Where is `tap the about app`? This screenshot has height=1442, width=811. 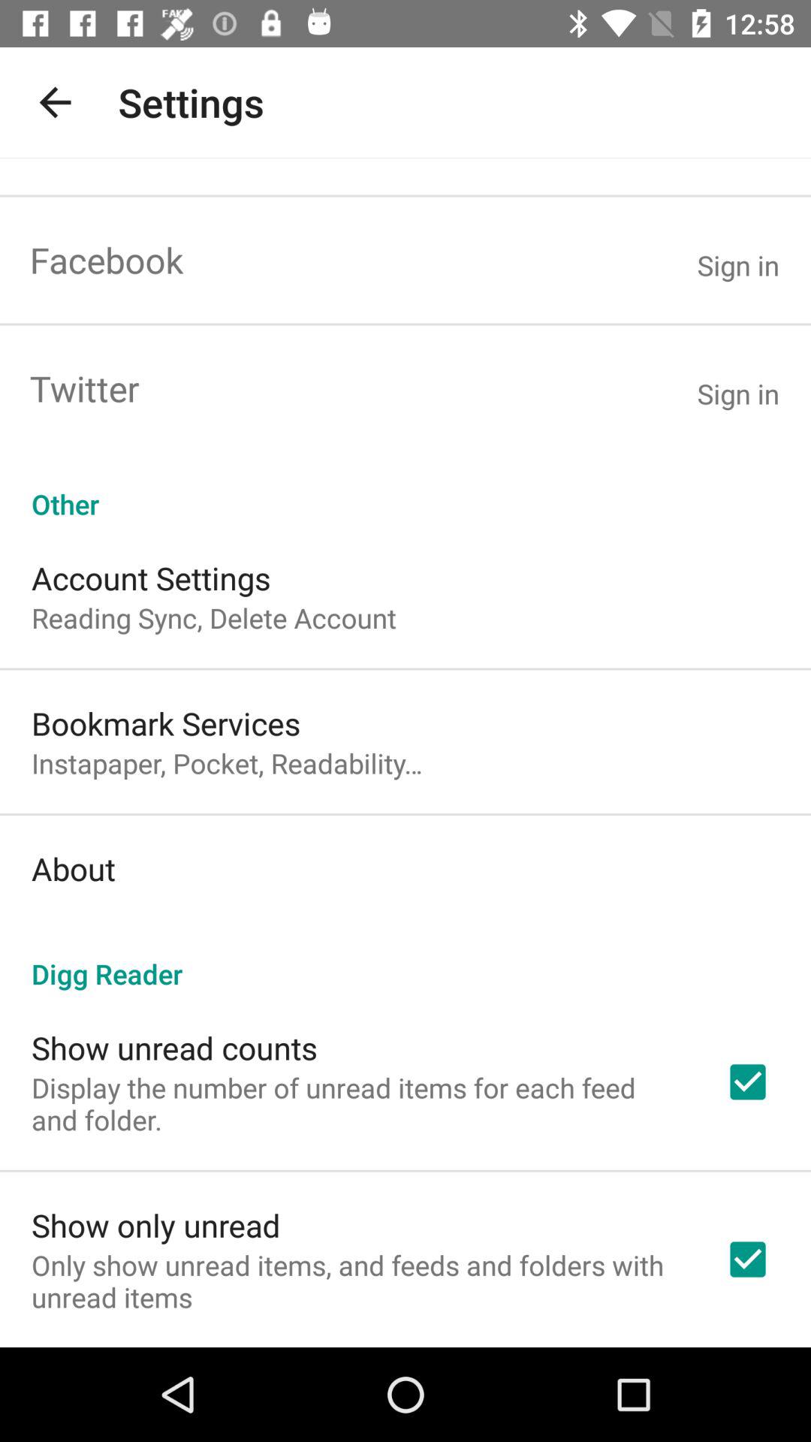 tap the about app is located at coordinates (74, 868).